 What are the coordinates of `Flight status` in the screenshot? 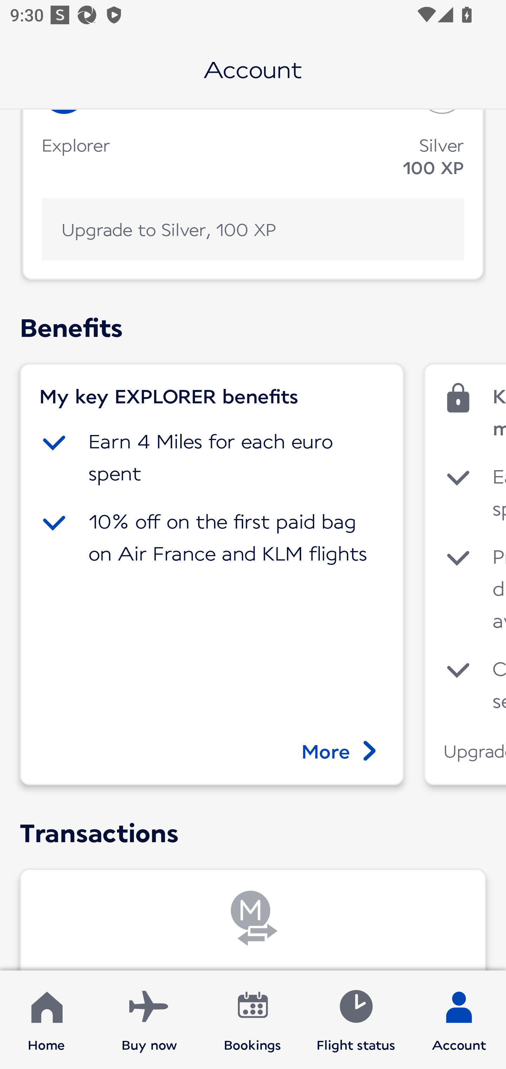 It's located at (356, 1020).